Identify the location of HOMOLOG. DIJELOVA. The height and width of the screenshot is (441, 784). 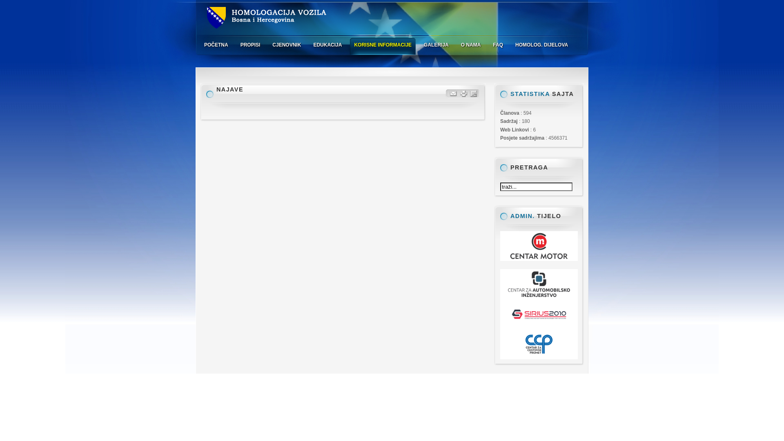
(544, 45).